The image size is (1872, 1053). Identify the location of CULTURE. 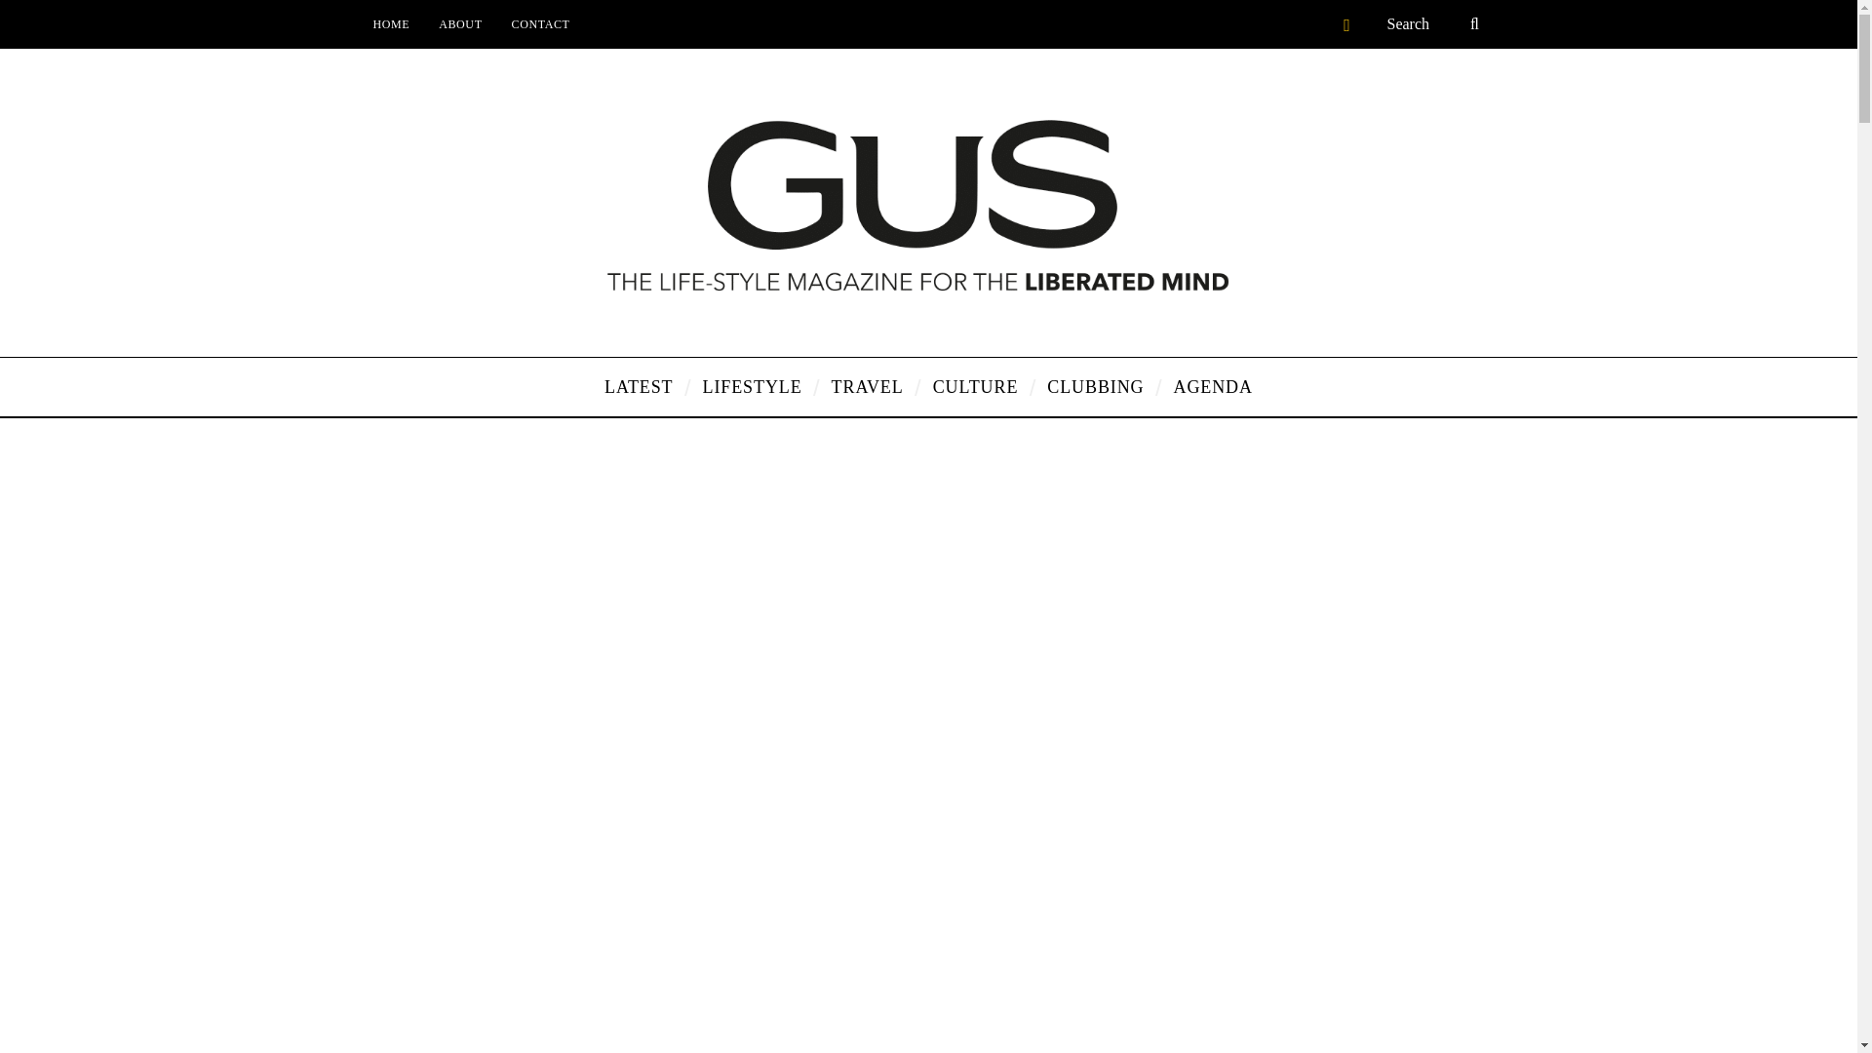
(975, 386).